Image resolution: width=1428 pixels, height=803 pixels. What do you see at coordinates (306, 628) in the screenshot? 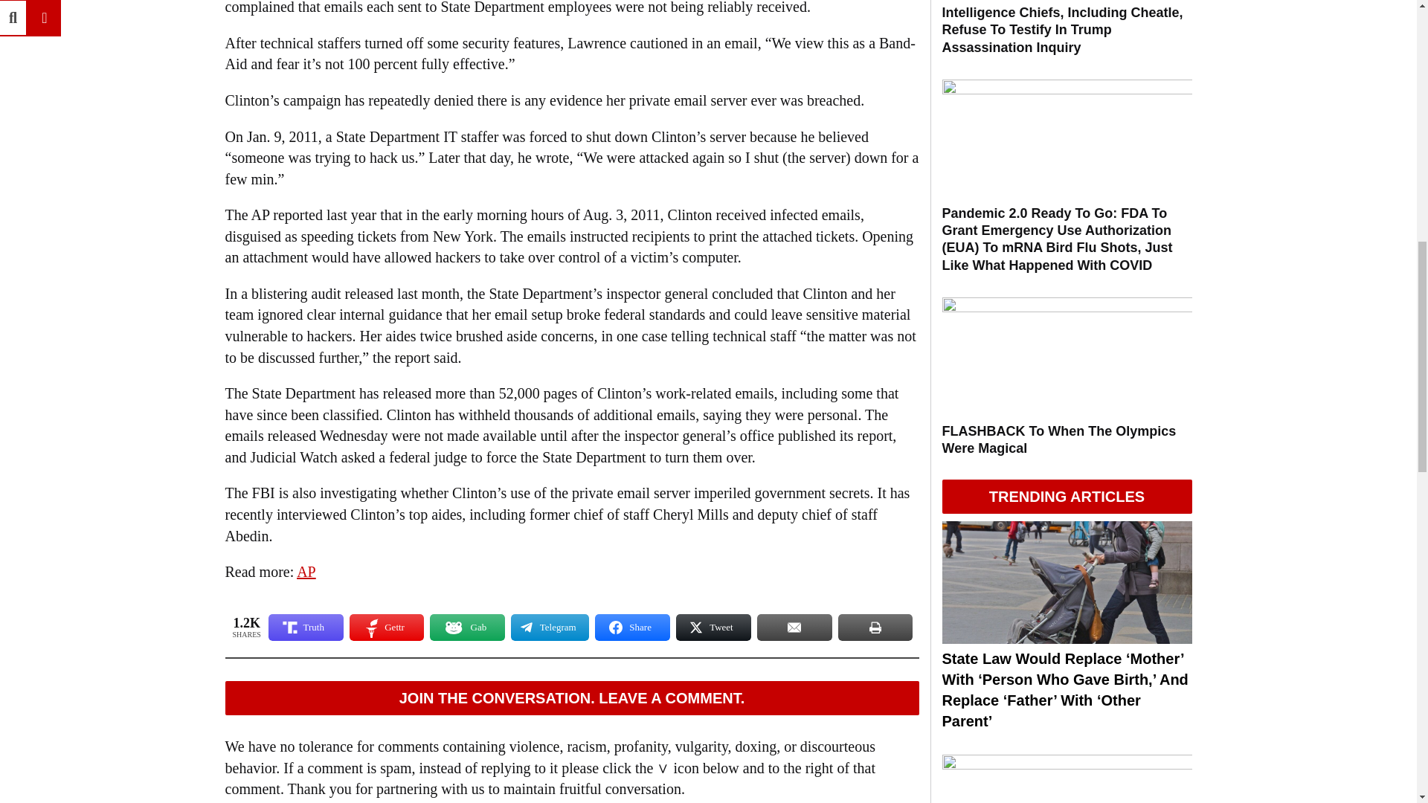
I see `Share on Truth` at bounding box center [306, 628].